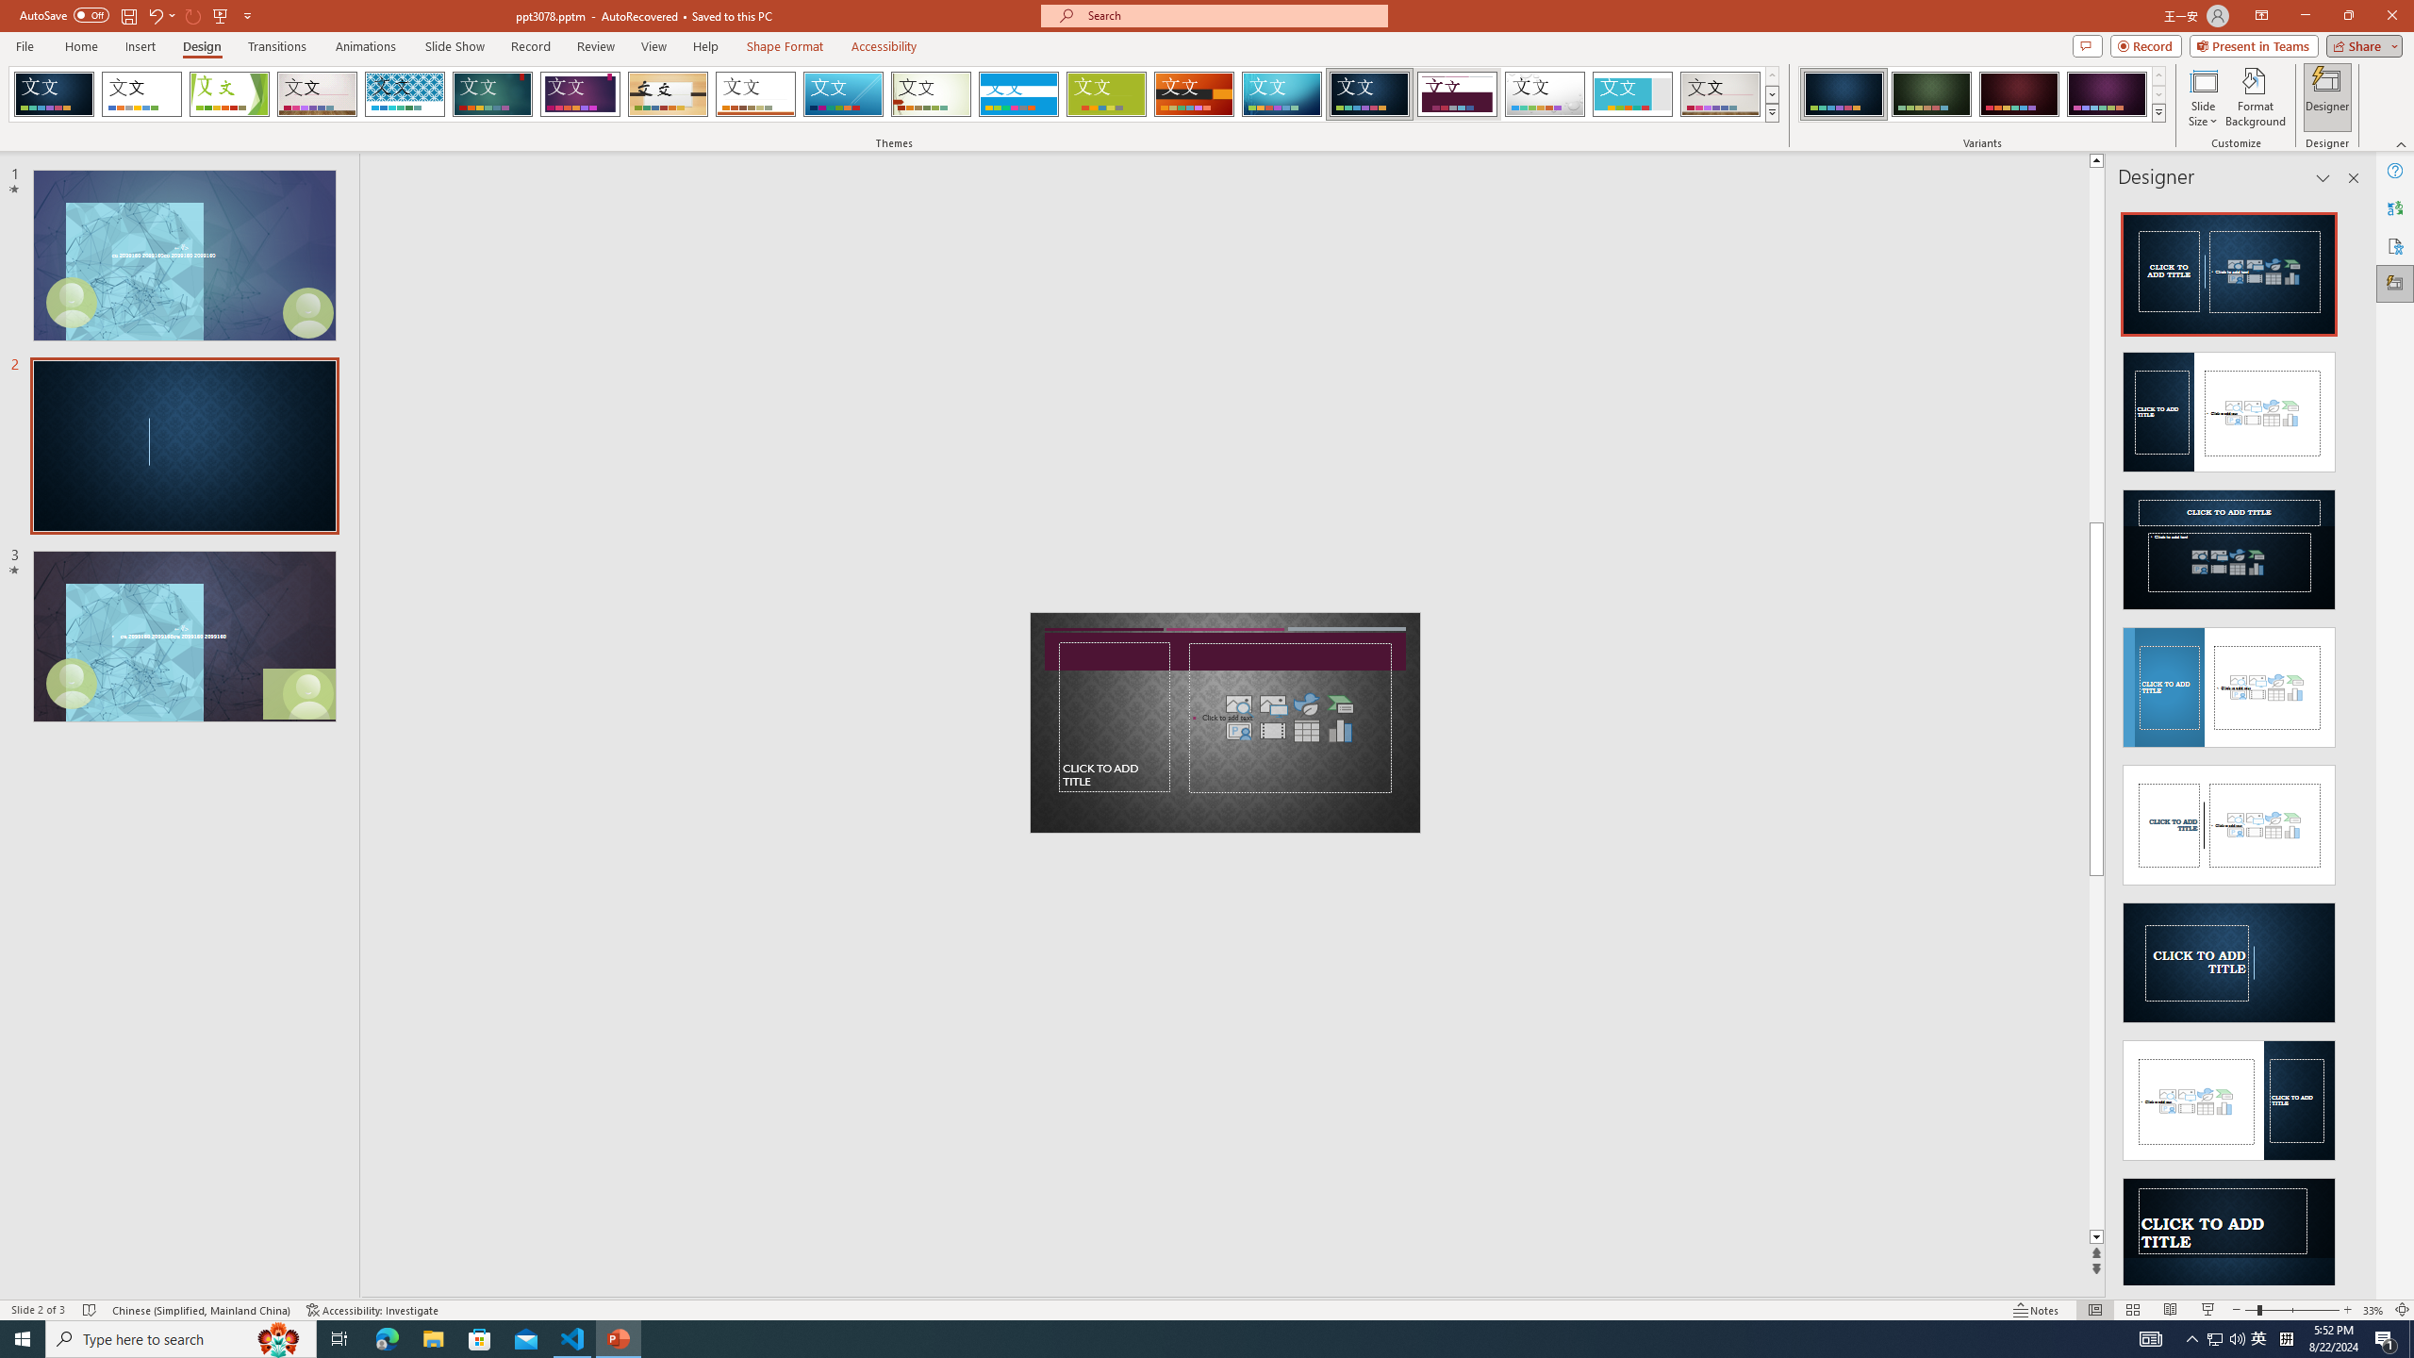 The image size is (2414, 1358). What do you see at coordinates (2347, 1310) in the screenshot?
I see `Zoom In` at bounding box center [2347, 1310].